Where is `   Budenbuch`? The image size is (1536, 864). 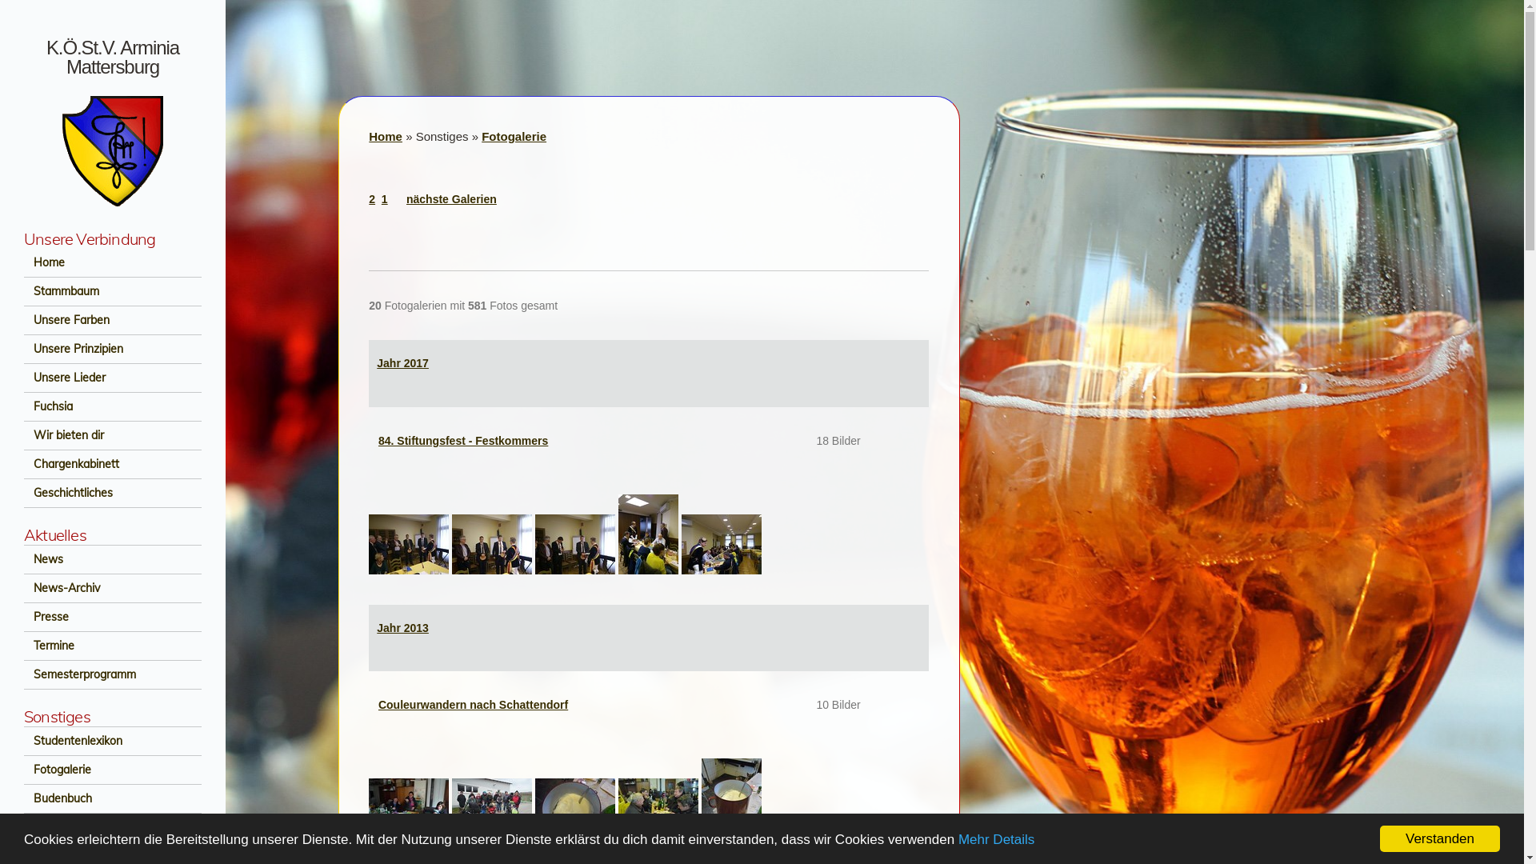
   Budenbuch is located at coordinates (113, 798).